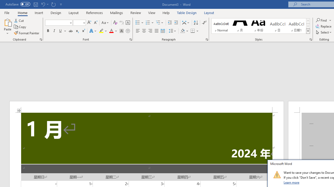 The image size is (334, 187). Describe the element at coordinates (78, 23) in the screenshot. I see `Font Size` at that location.